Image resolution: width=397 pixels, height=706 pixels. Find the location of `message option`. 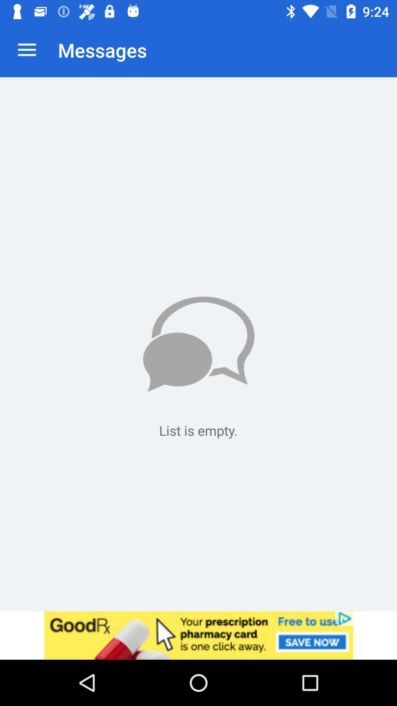

message option is located at coordinates (198, 344).